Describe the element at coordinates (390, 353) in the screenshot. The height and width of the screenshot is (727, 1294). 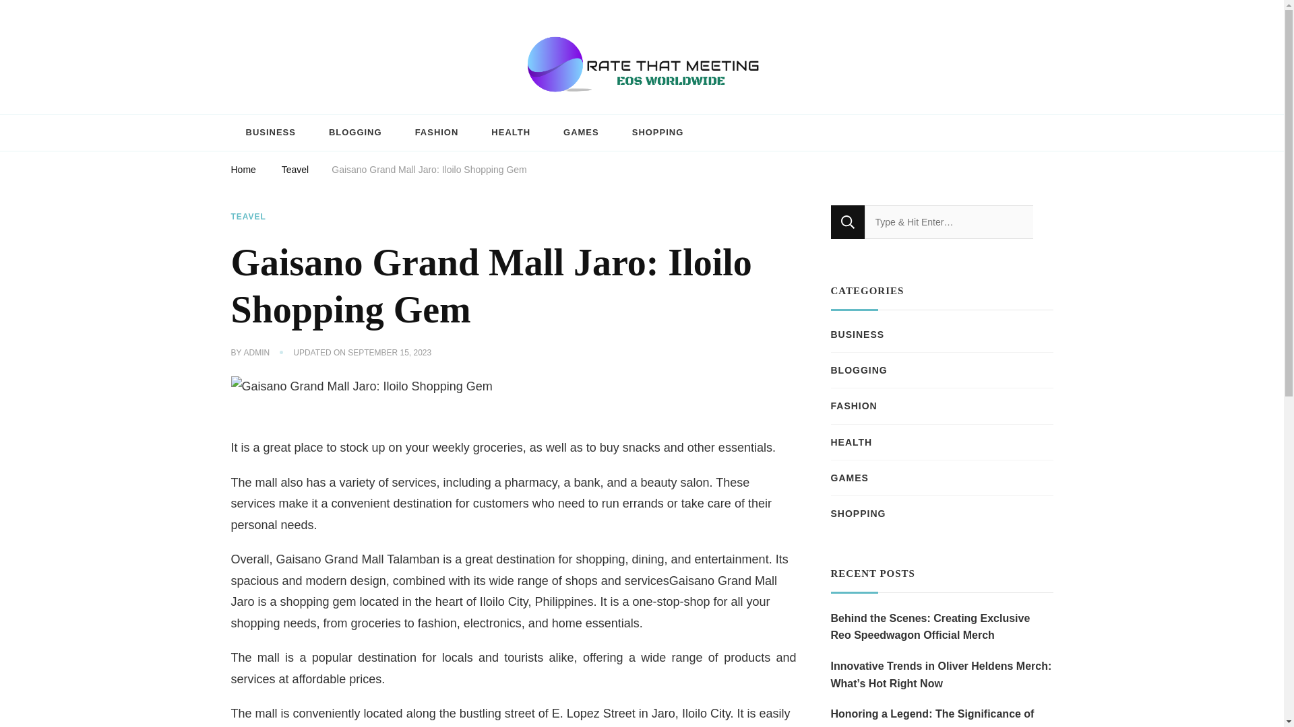
I see `SEPTEMBER 15, 2023` at that location.